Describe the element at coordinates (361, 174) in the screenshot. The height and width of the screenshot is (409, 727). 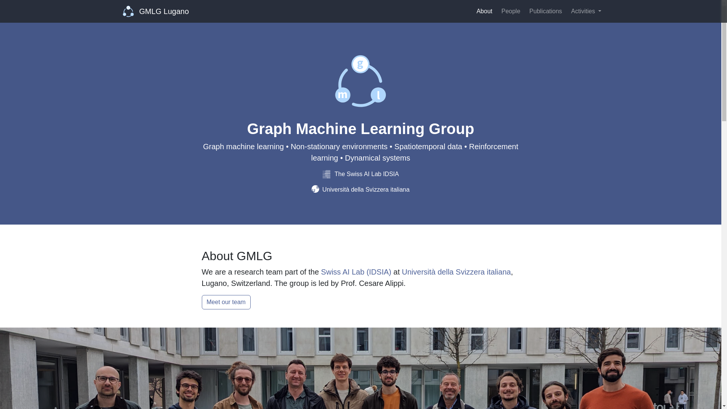
I see `The Swiss AI Lab IDSIA` at that location.